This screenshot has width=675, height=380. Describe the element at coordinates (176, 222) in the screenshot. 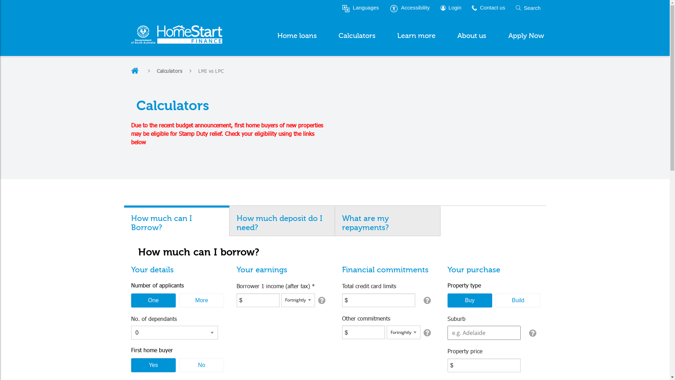

I see `How much can I Borrow?` at that location.